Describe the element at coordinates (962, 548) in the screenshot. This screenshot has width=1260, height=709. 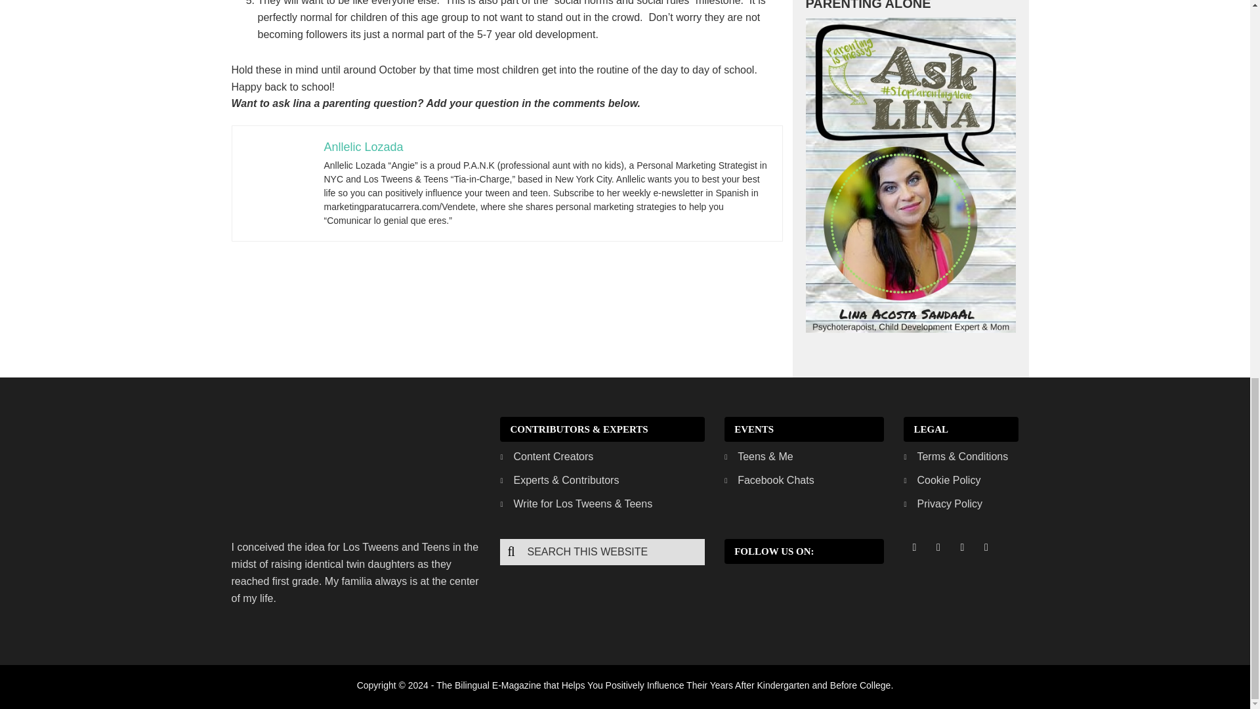
I see `Lostweens Instagram` at that location.